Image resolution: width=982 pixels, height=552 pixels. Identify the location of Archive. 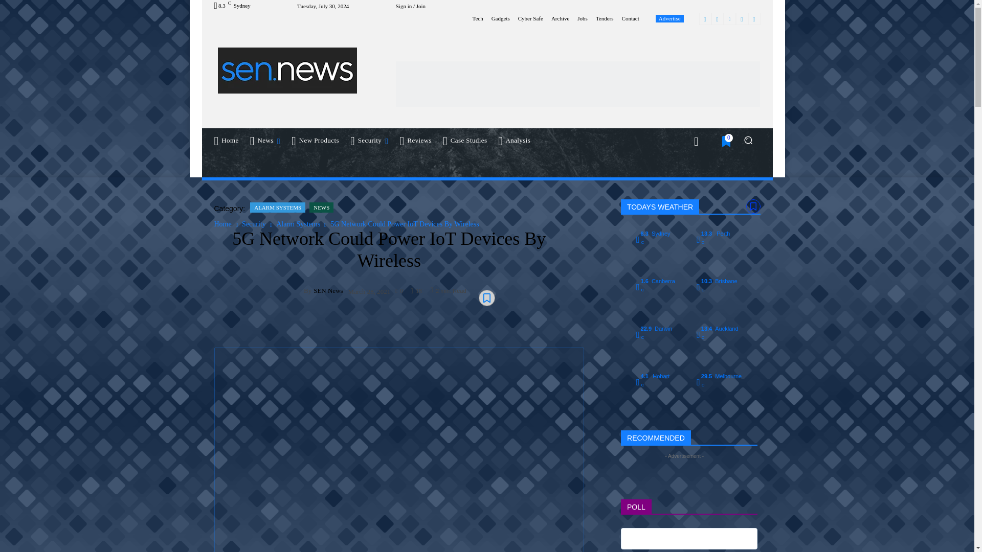
(560, 18).